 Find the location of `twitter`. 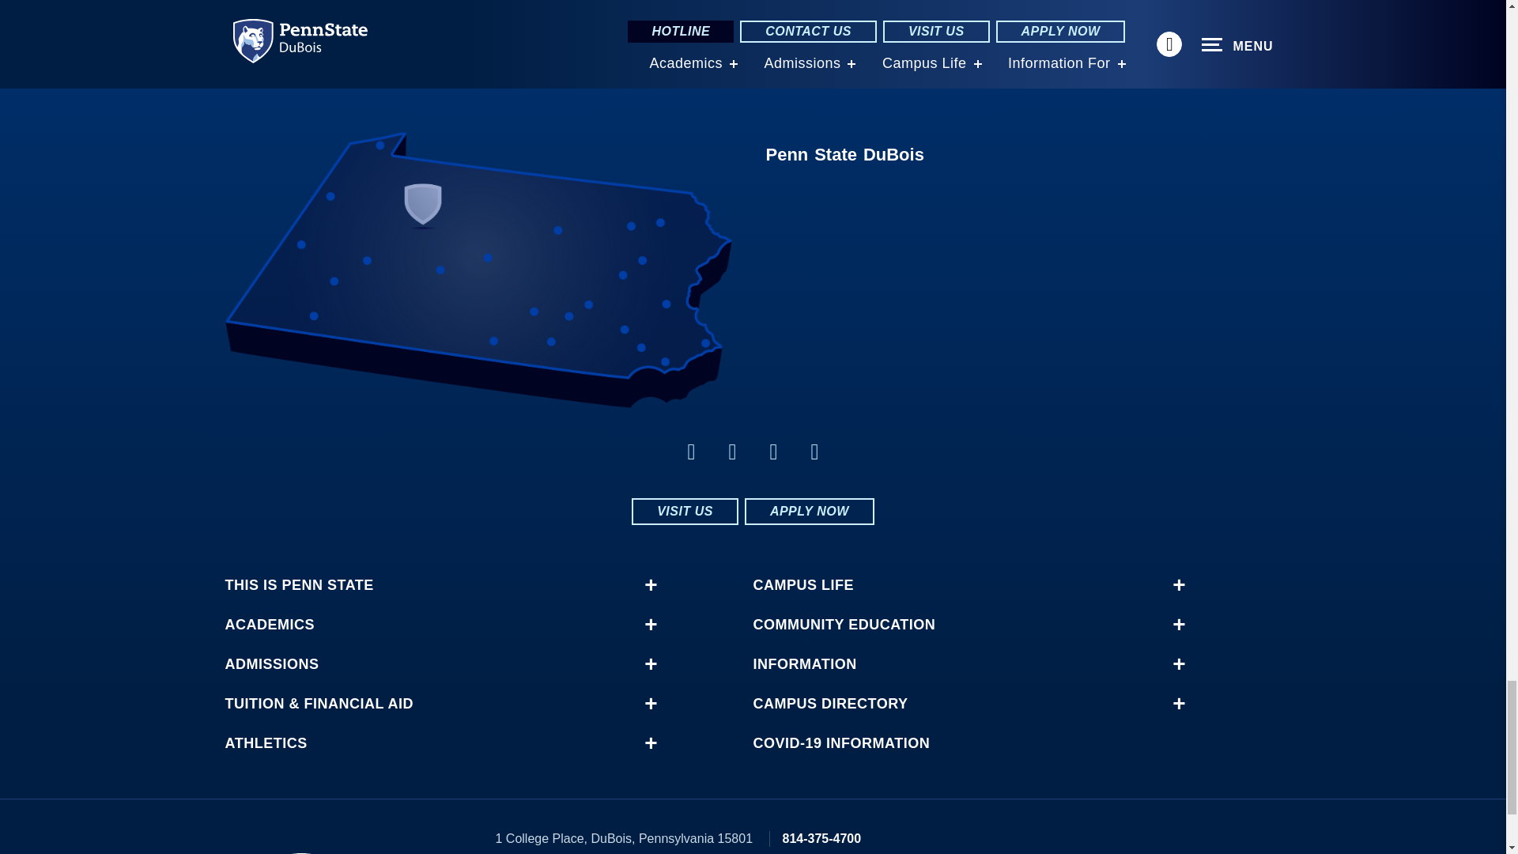

twitter is located at coordinates (773, 452).